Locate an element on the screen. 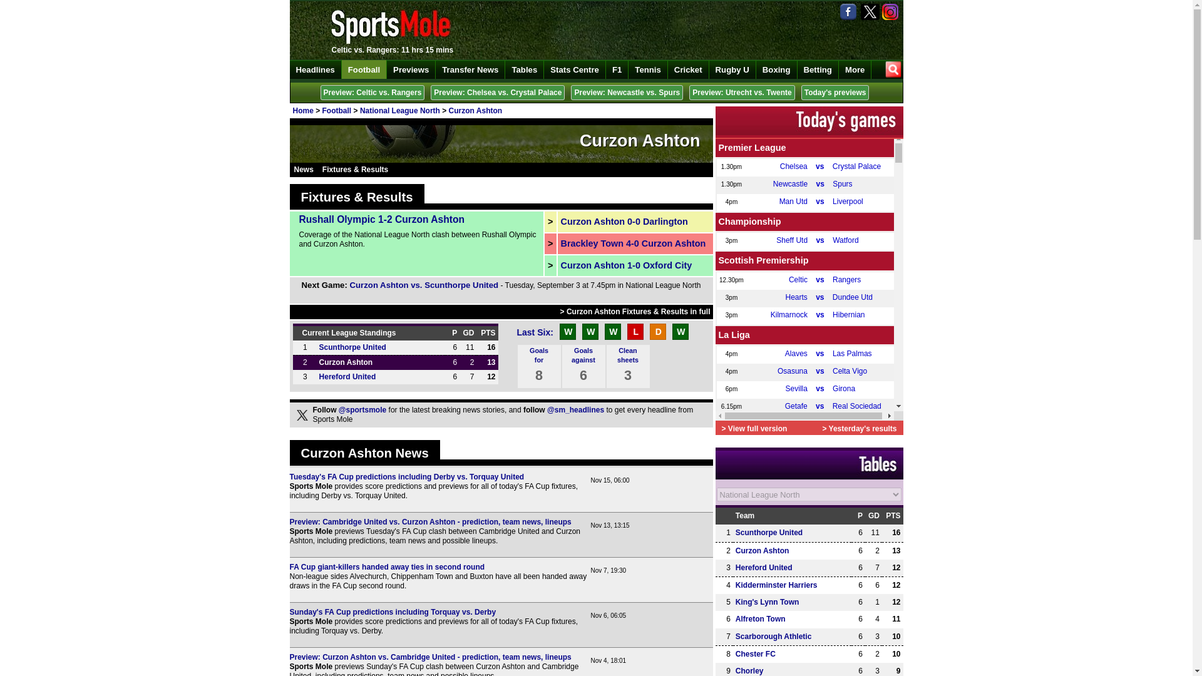 The width and height of the screenshot is (1202, 676). Preview: Utrecht vs. Twente is located at coordinates (741, 93).